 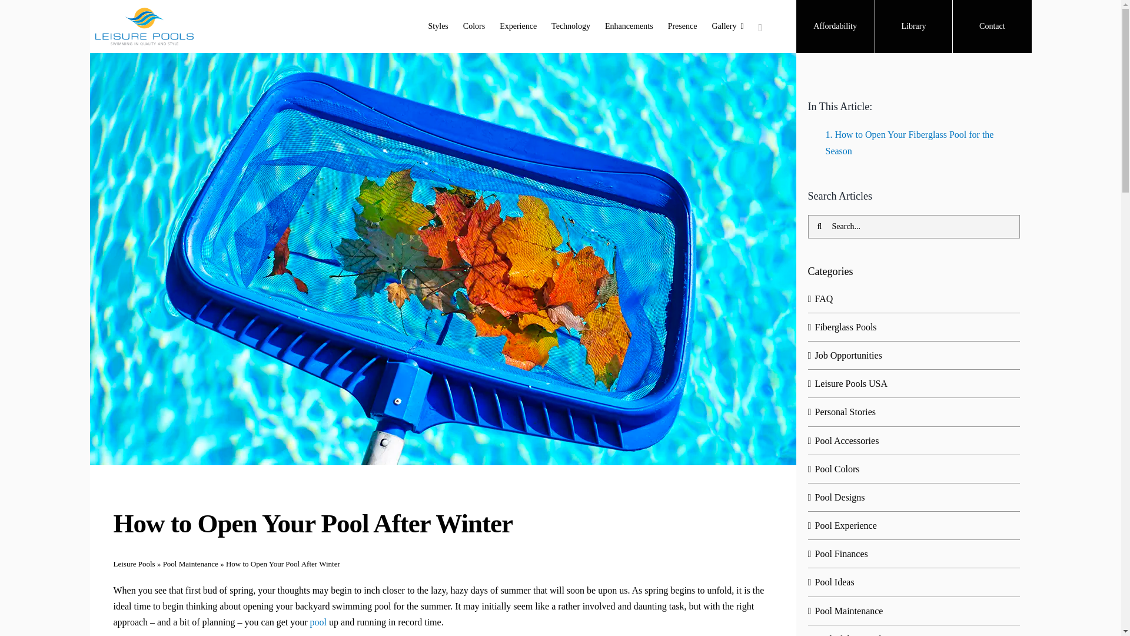 What do you see at coordinates (518, 26) in the screenshot?
I see `Experience` at bounding box center [518, 26].